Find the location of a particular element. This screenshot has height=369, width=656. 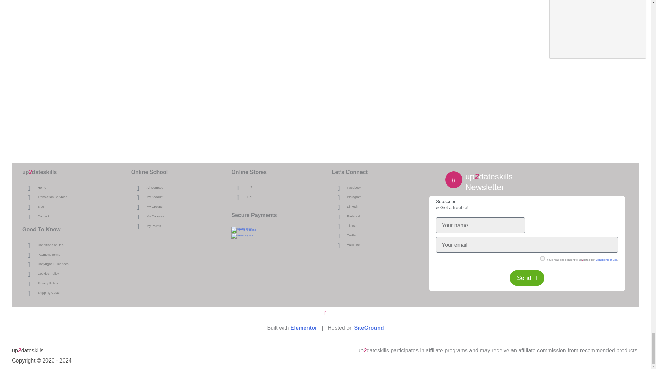

PayPal-Options is located at coordinates (243, 230).